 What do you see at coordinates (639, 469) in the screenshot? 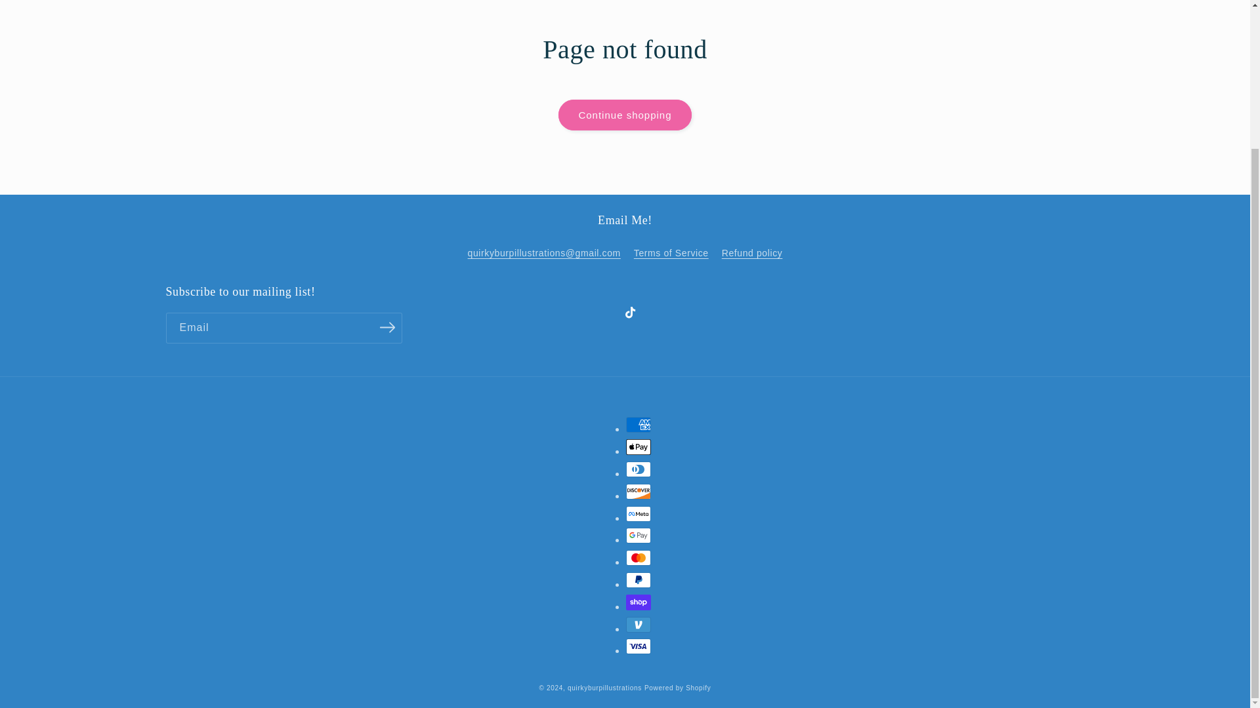
I see `Diners Club` at bounding box center [639, 469].